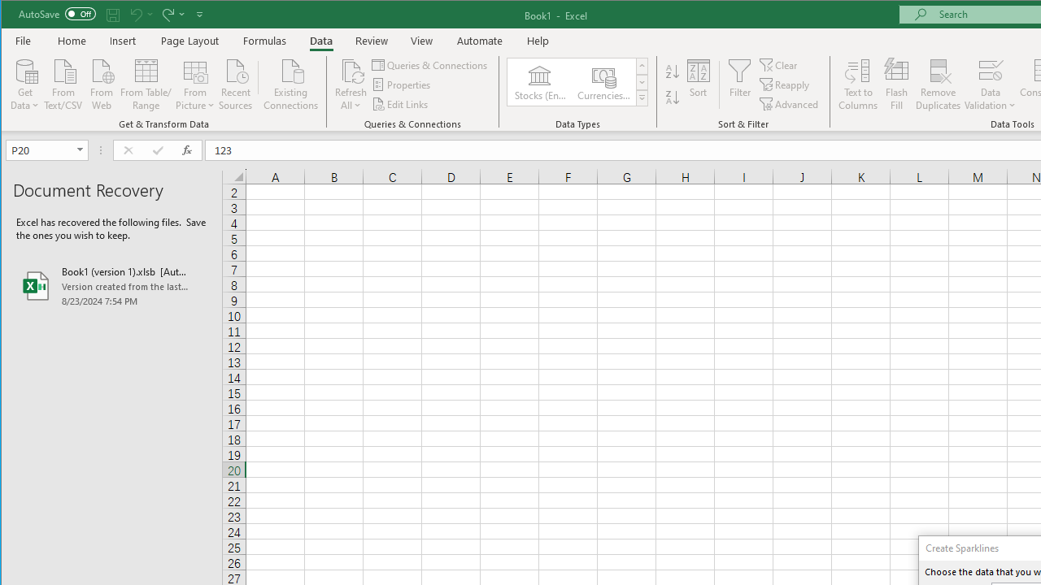  I want to click on Sort Largest to Smallest, so click(673, 97).